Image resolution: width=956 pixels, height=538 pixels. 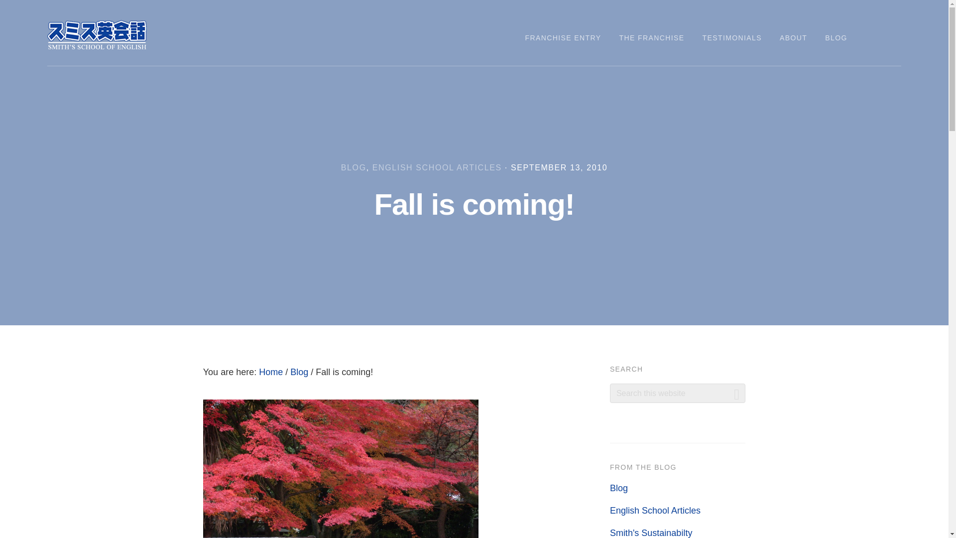 I want to click on Blog, so click(x=299, y=372).